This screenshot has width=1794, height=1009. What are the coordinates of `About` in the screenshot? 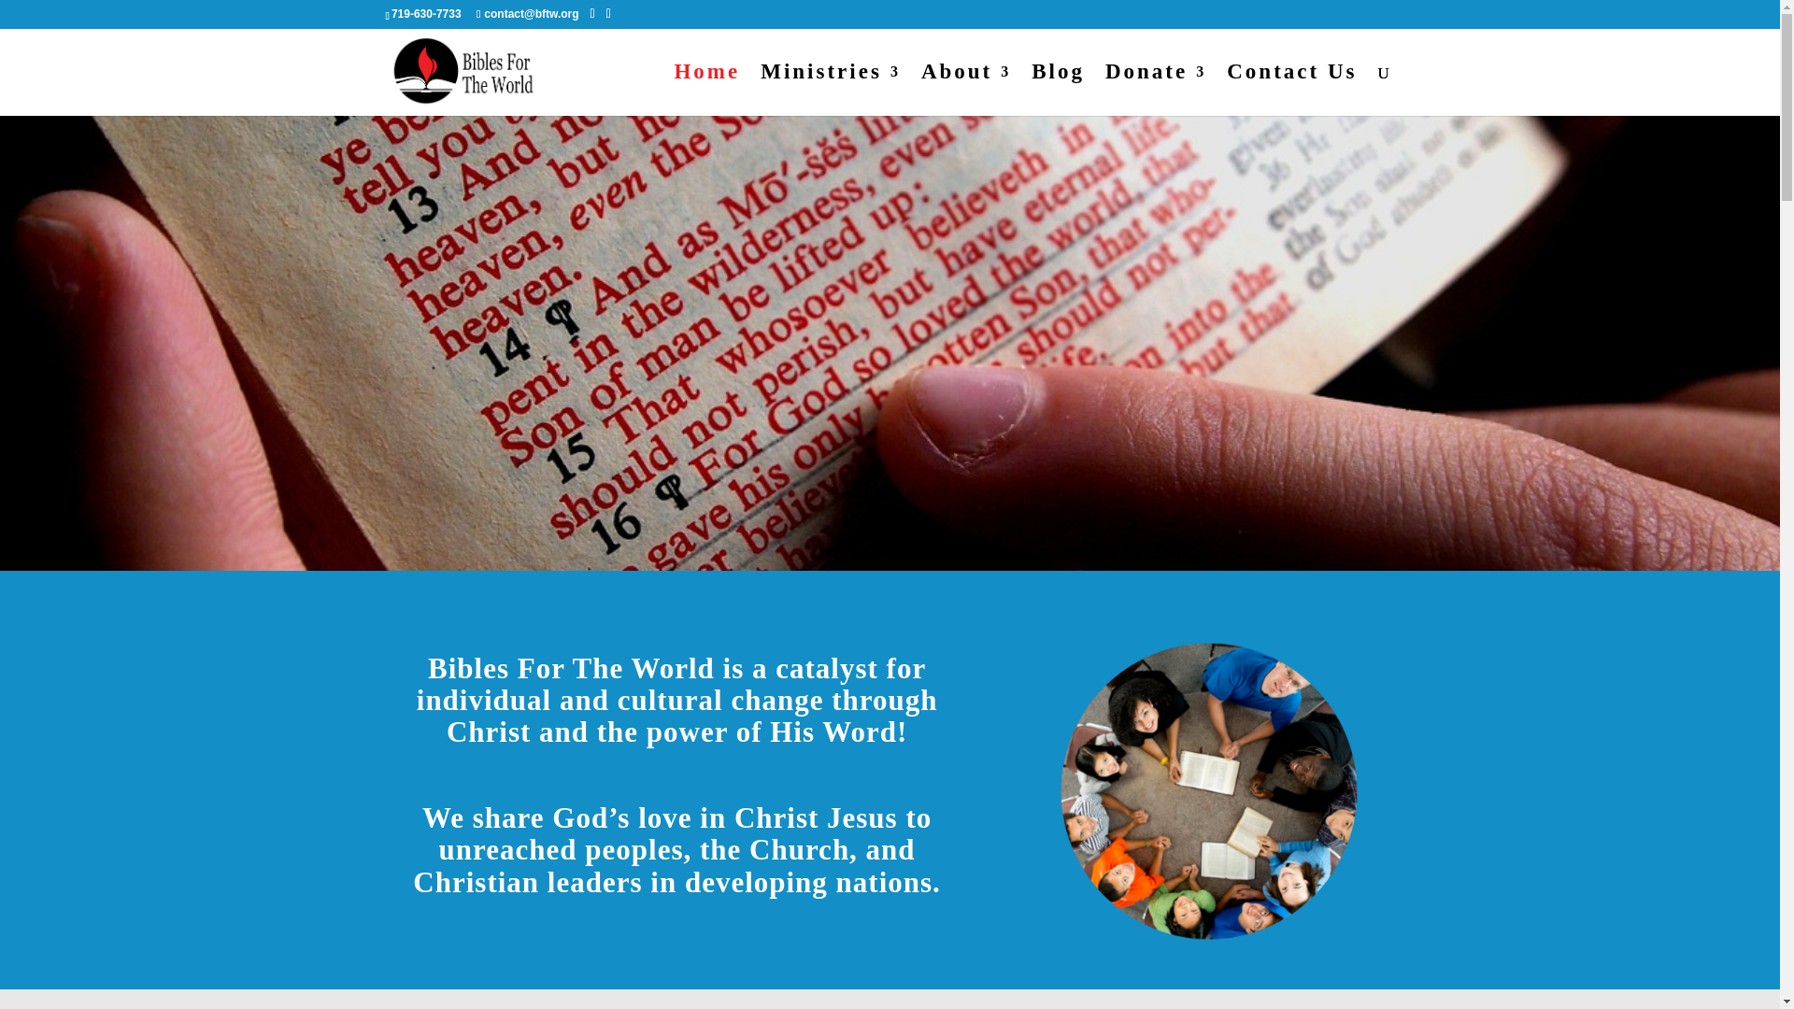 It's located at (966, 91).